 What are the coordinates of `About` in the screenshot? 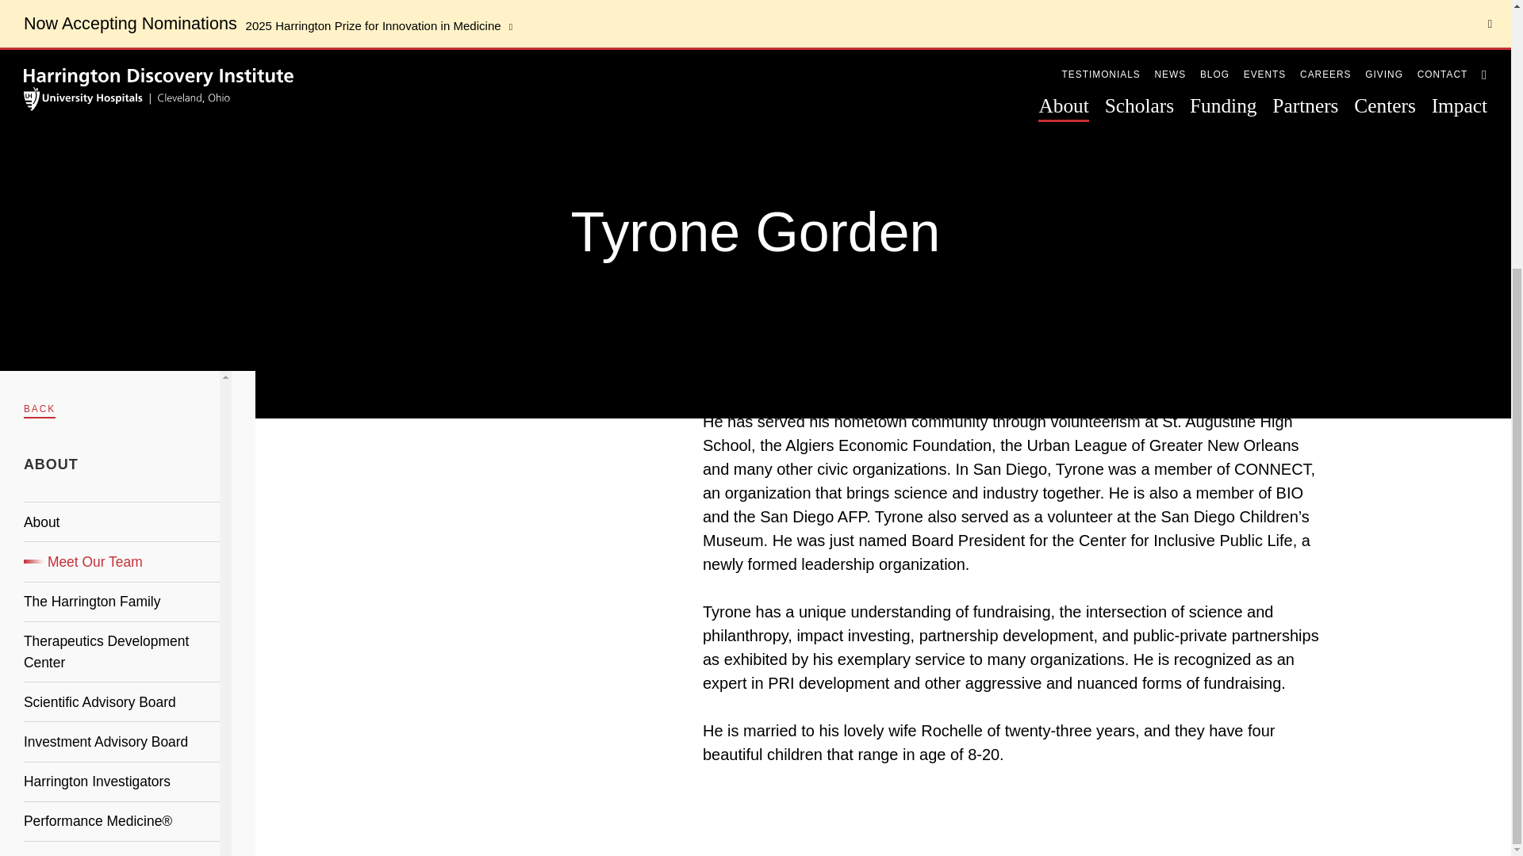 It's located at (42, 141).